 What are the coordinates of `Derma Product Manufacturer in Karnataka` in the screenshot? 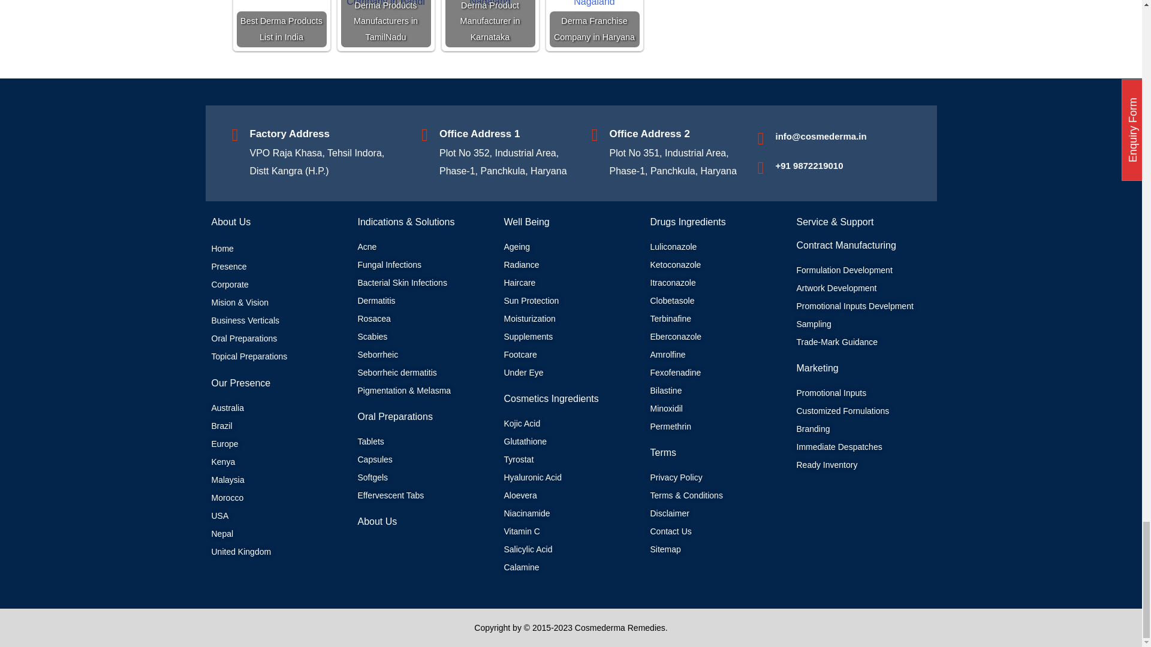 It's located at (489, 5).